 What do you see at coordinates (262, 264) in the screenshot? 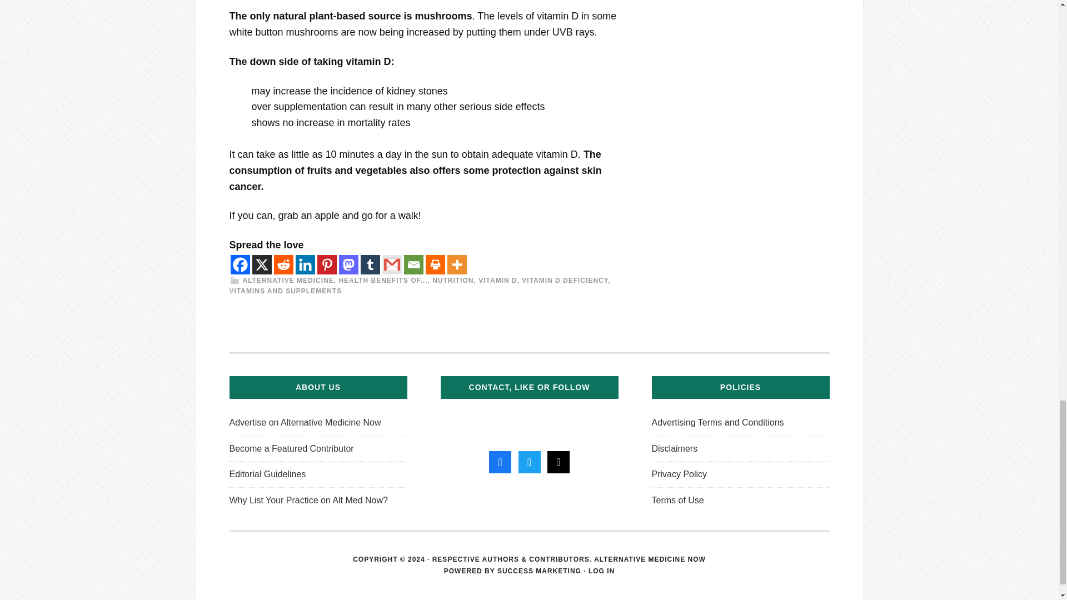
I see `X` at bounding box center [262, 264].